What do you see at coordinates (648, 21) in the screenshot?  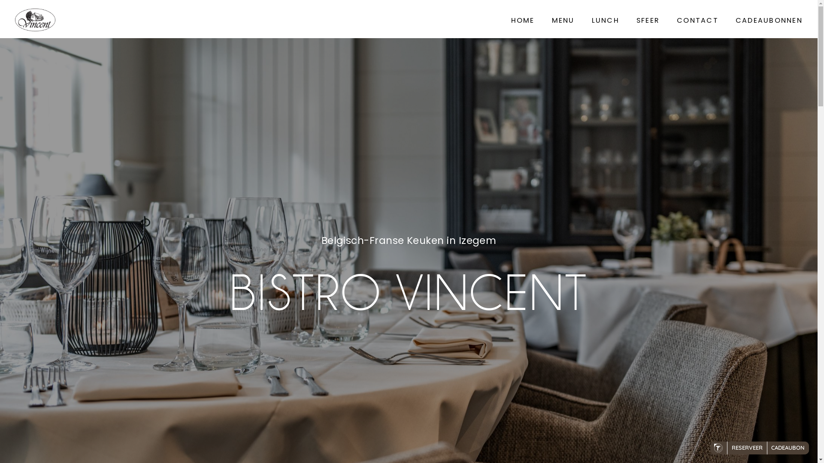 I see `SFEER` at bounding box center [648, 21].